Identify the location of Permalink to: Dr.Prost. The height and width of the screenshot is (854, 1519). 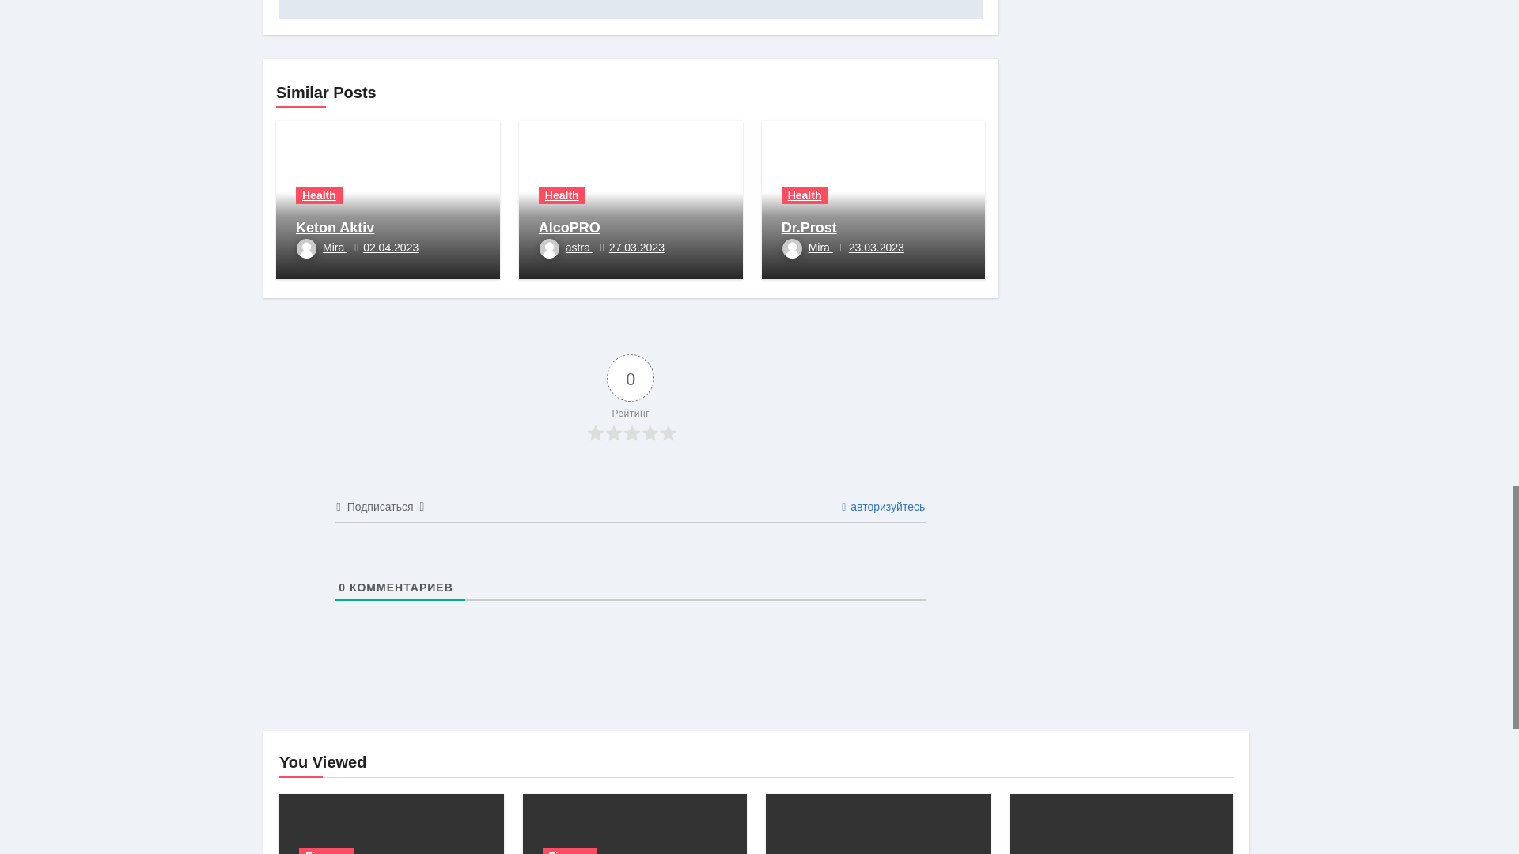
(809, 228).